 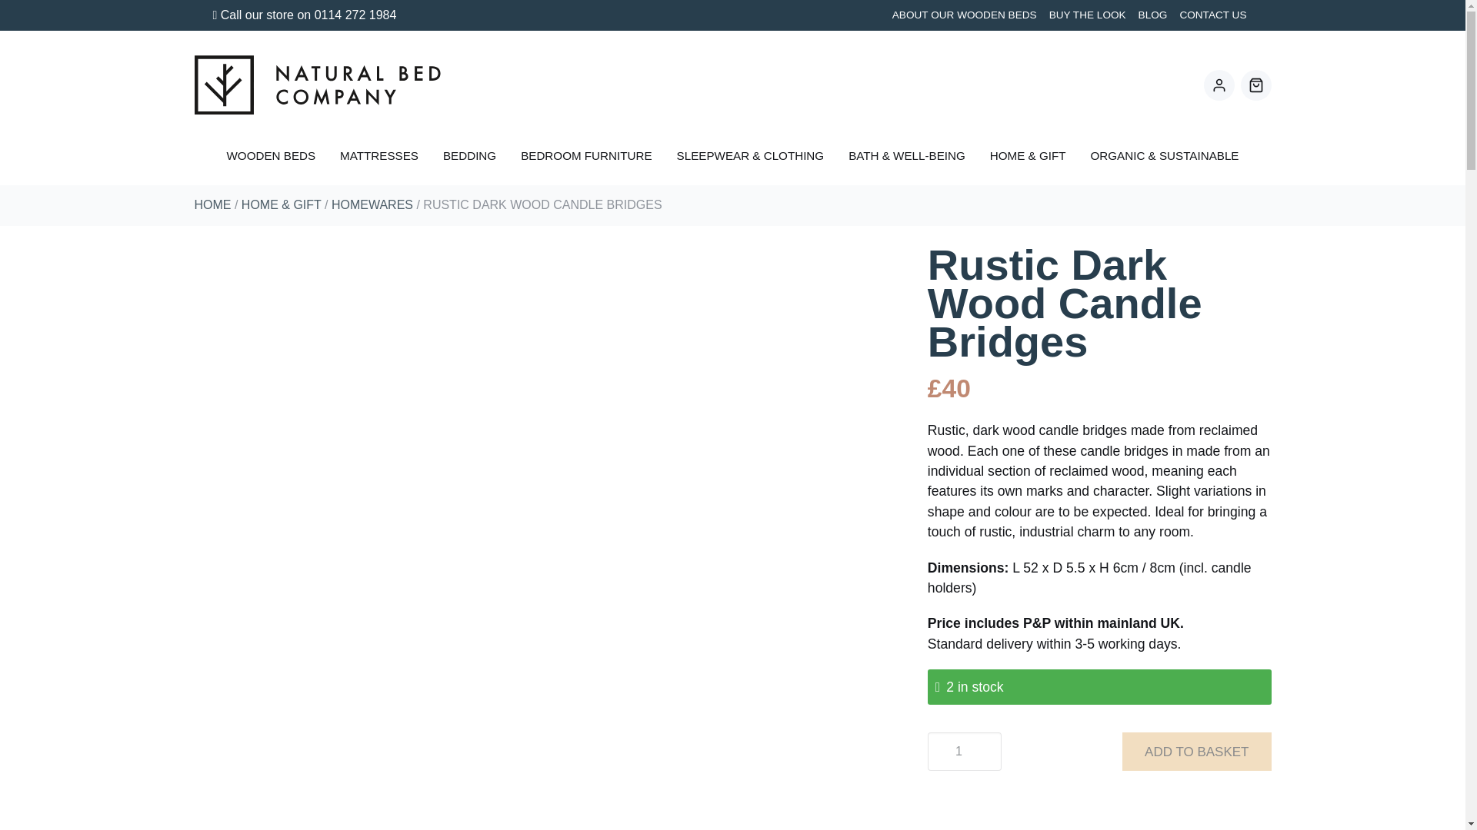 What do you see at coordinates (1219, 85) in the screenshot?
I see `My Account` at bounding box center [1219, 85].